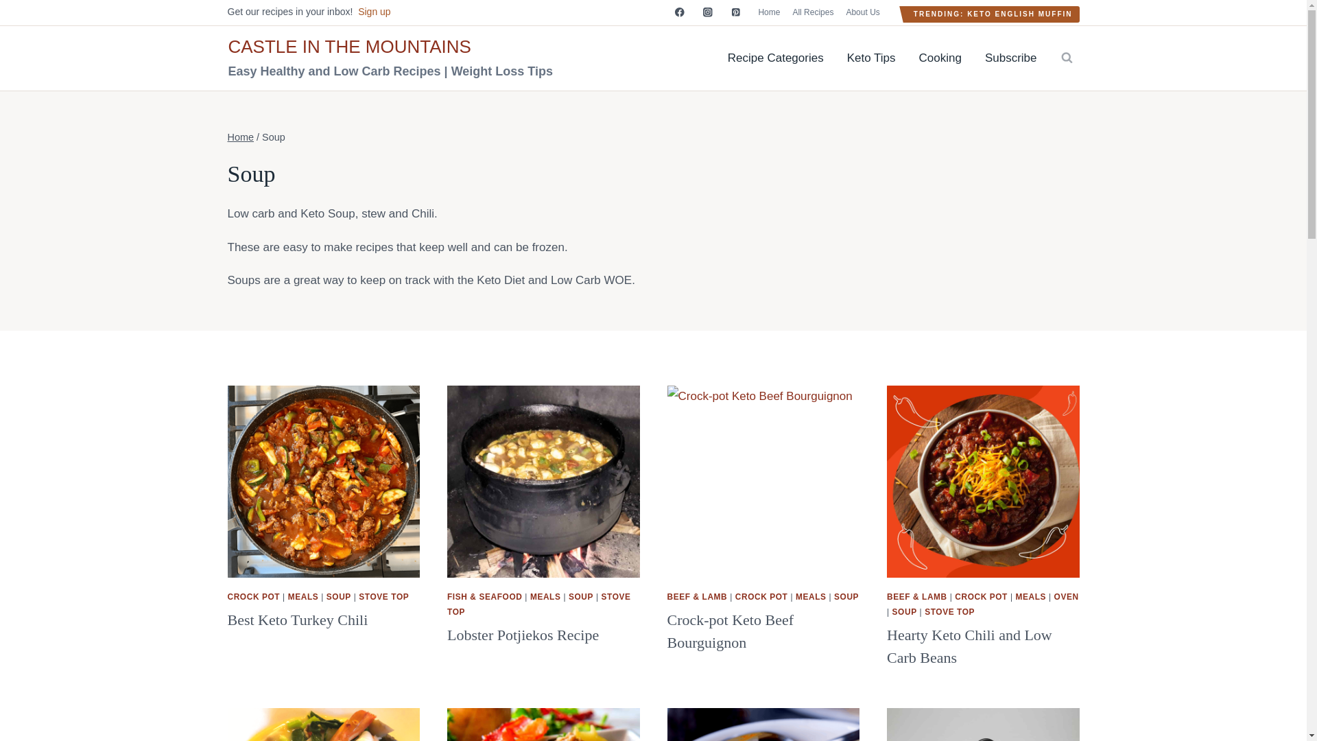 This screenshot has width=1317, height=741. Describe the element at coordinates (993, 14) in the screenshot. I see `TRENDING: KETO ENGLISH MUFFIN` at that location.